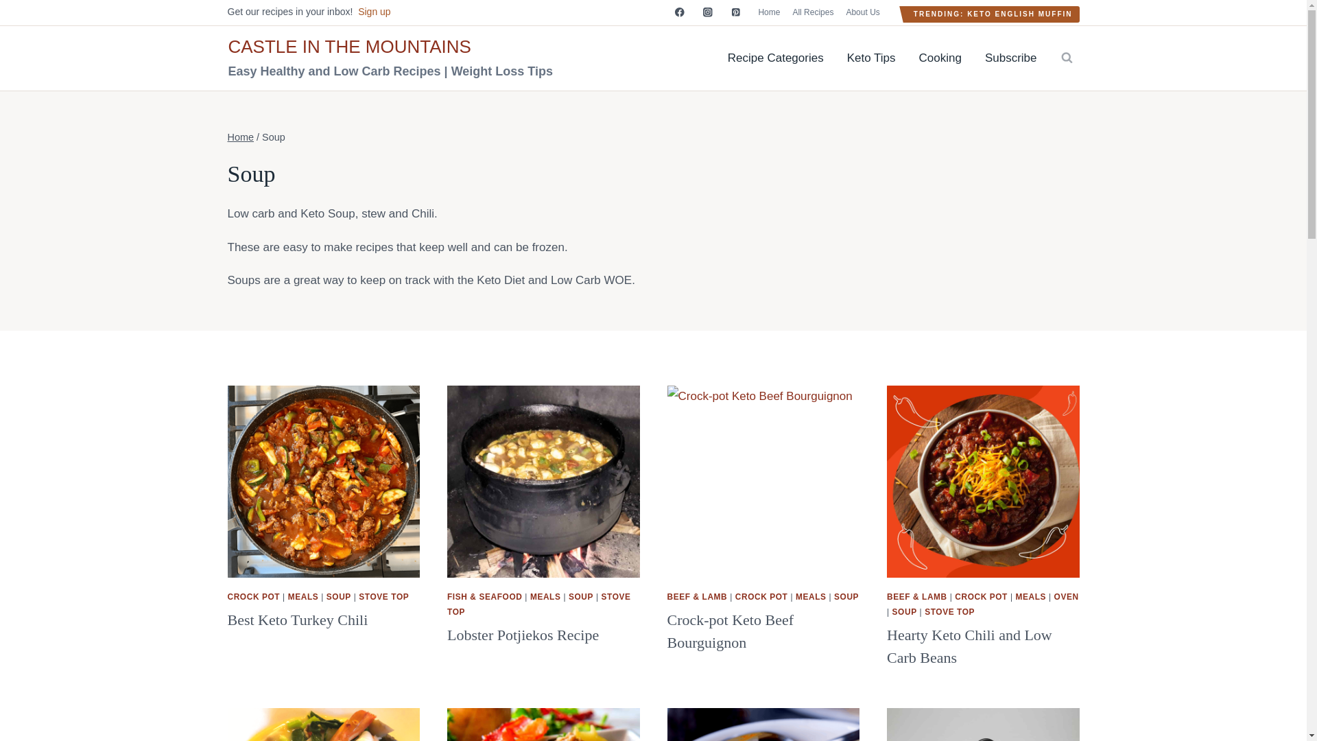 This screenshot has width=1317, height=741. Describe the element at coordinates (993, 14) in the screenshot. I see `TRENDING: KETO ENGLISH MUFFIN` at that location.